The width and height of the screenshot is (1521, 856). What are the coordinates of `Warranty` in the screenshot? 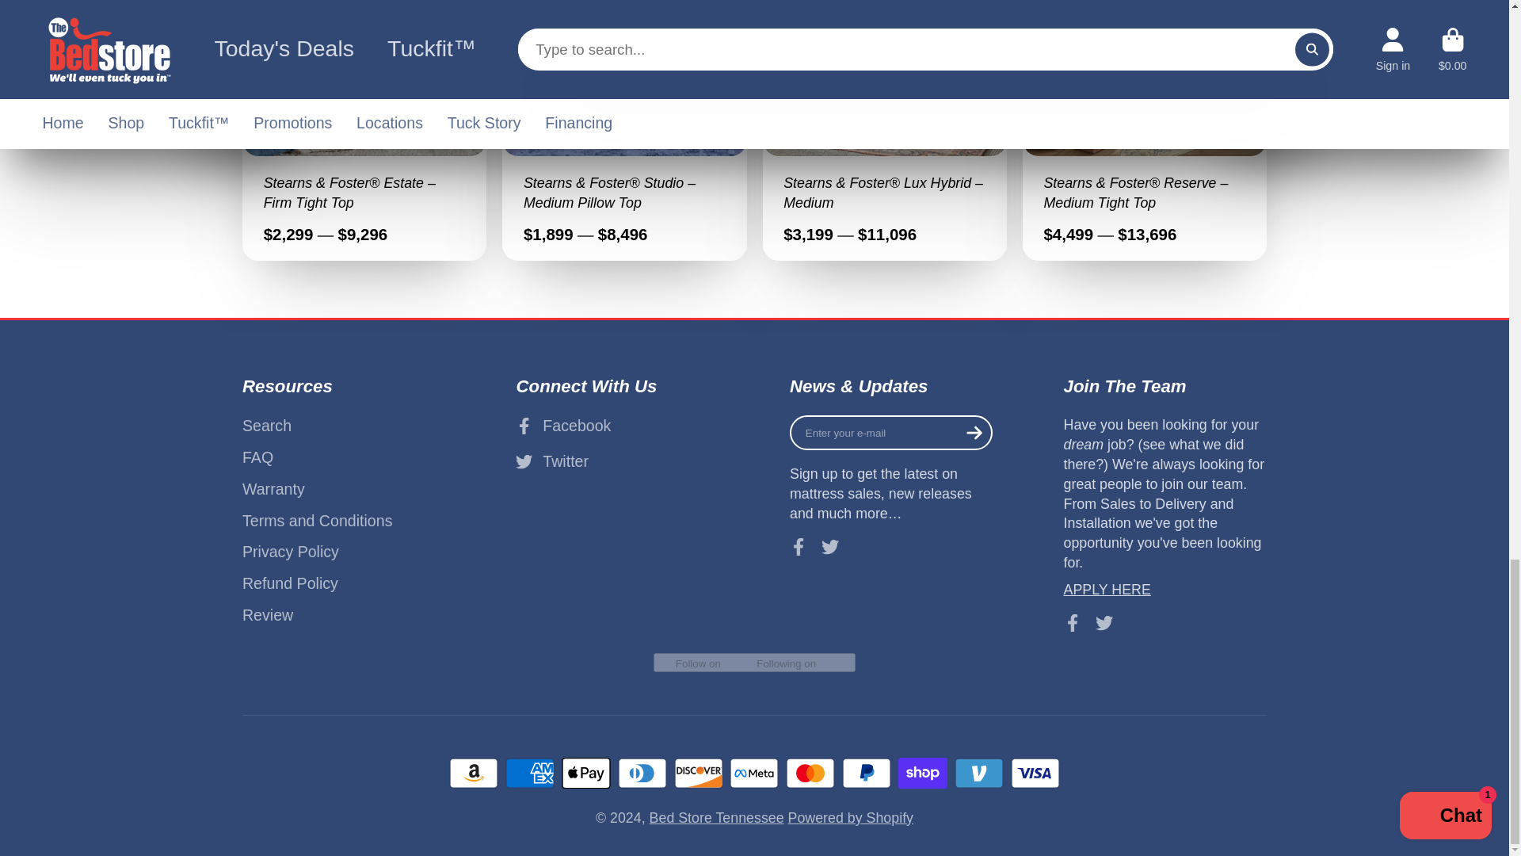 It's located at (344, 488).